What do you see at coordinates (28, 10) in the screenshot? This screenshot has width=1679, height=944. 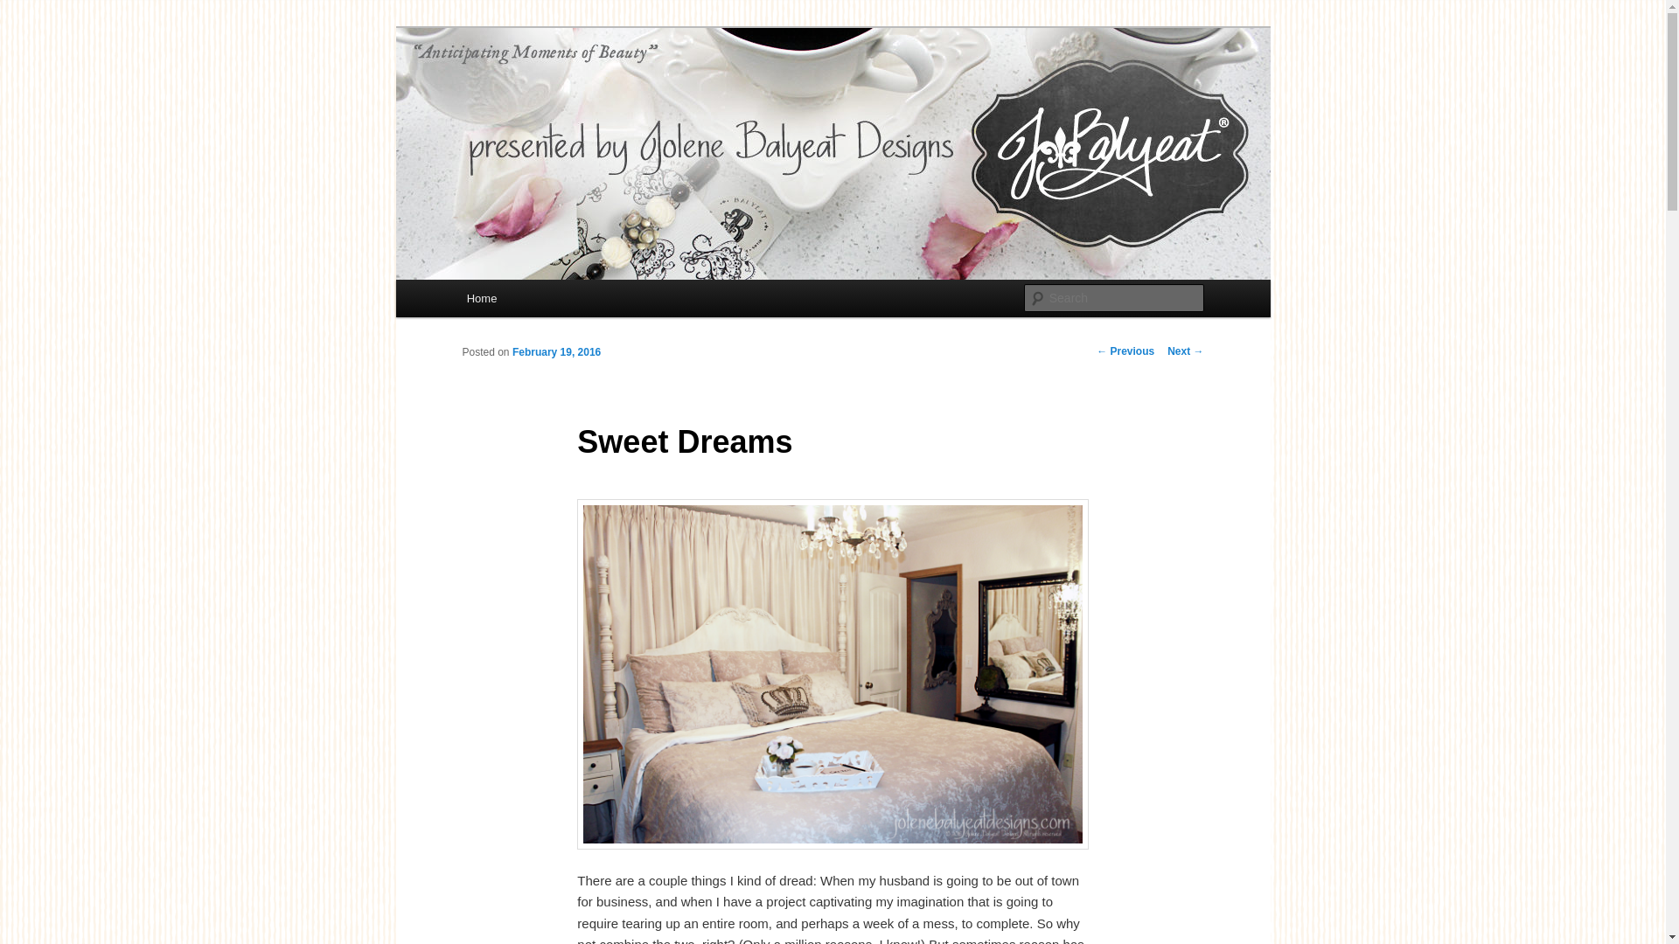 I see `Search` at bounding box center [28, 10].